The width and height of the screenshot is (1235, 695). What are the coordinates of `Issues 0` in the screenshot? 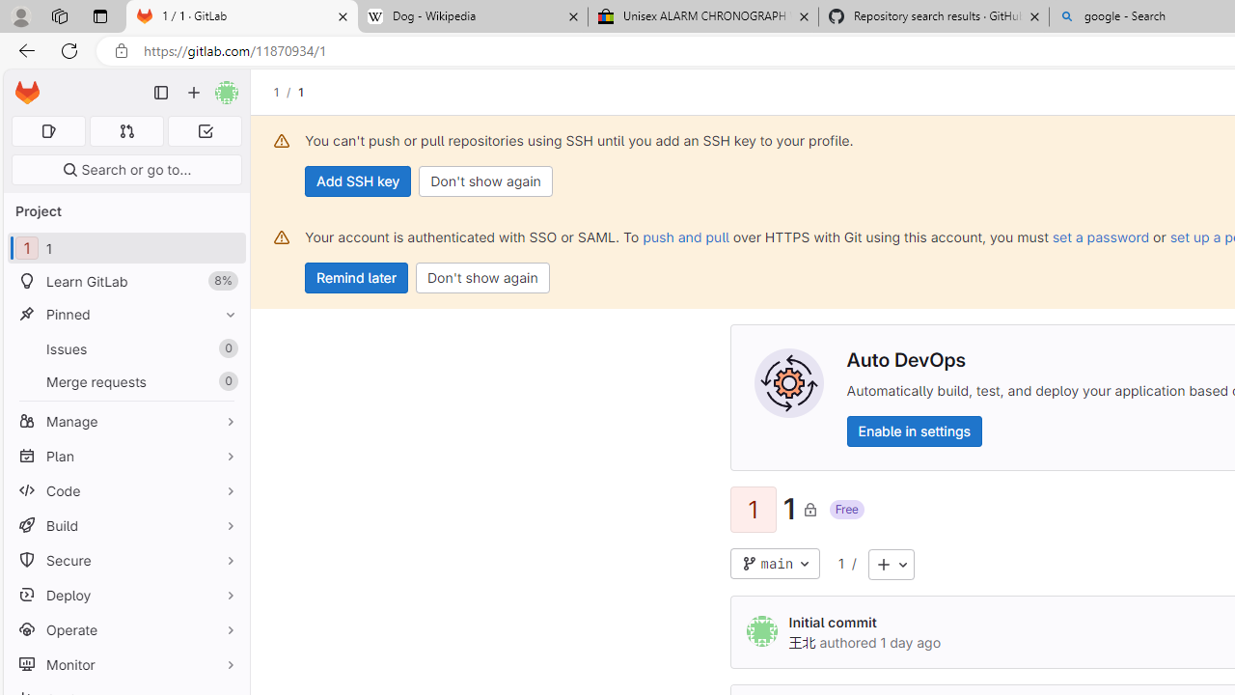 It's located at (125, 348).